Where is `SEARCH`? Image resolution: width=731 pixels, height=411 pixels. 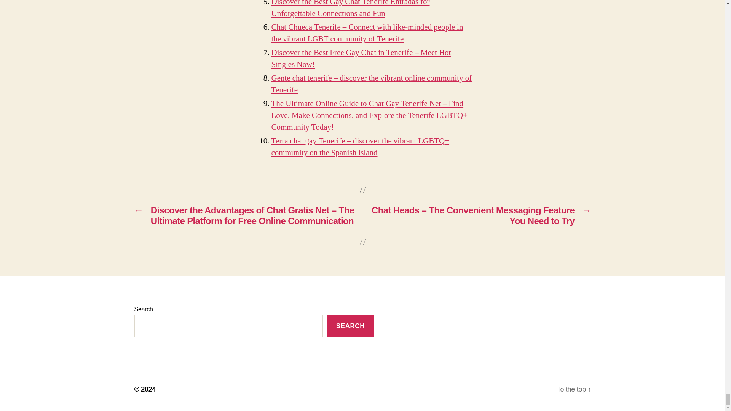 SEARCH is located at coordinates (350, 326).